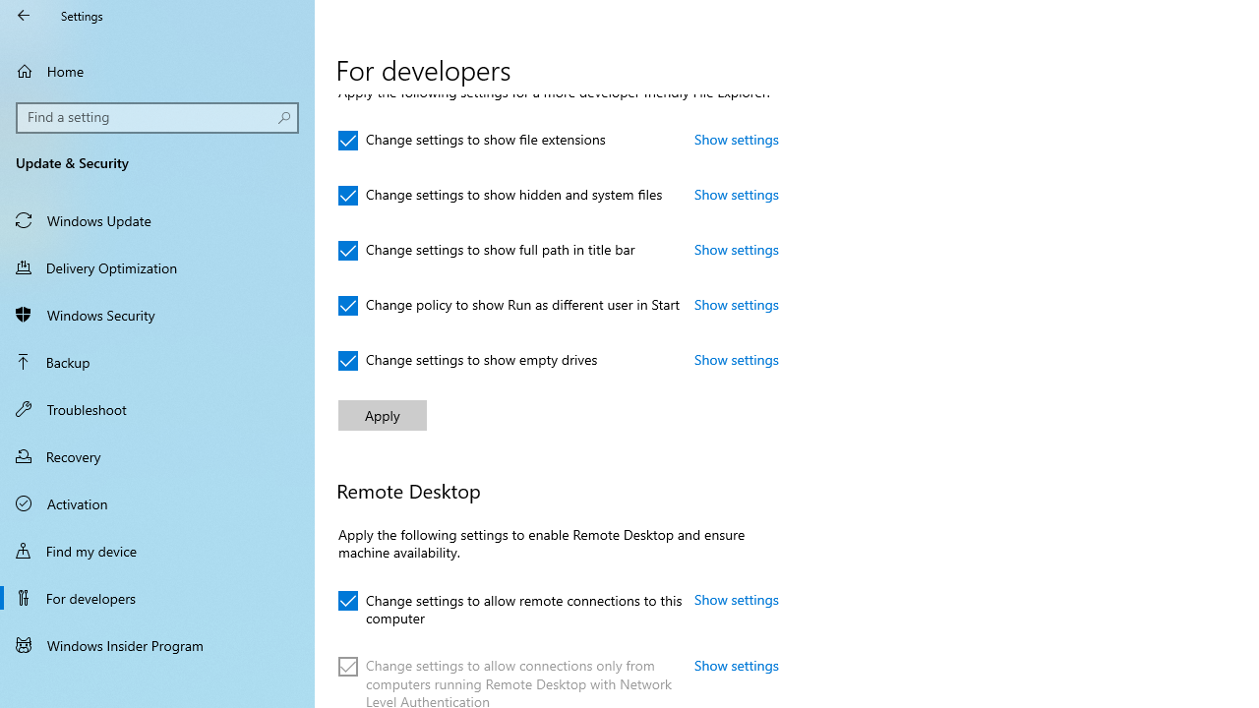  I want to click on Recovery, so click(157, 456).